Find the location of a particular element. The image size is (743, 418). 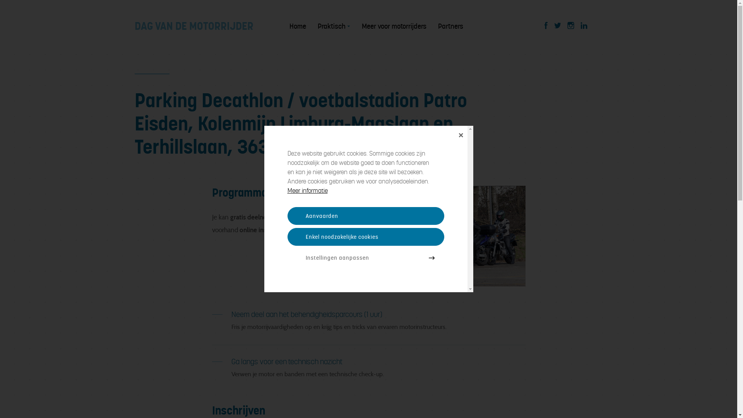

Aanvaarden is located at coordinates (365, 216).